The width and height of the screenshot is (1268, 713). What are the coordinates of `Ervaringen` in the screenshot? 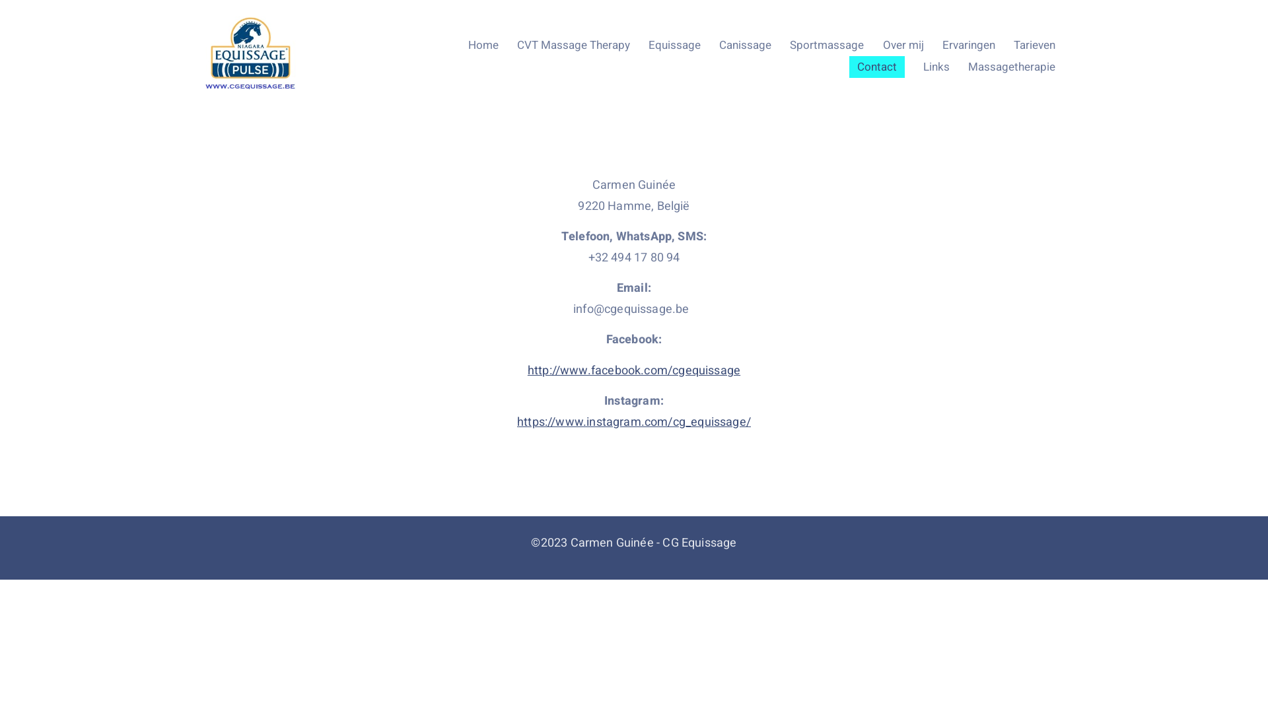 It's located at (969, 45).